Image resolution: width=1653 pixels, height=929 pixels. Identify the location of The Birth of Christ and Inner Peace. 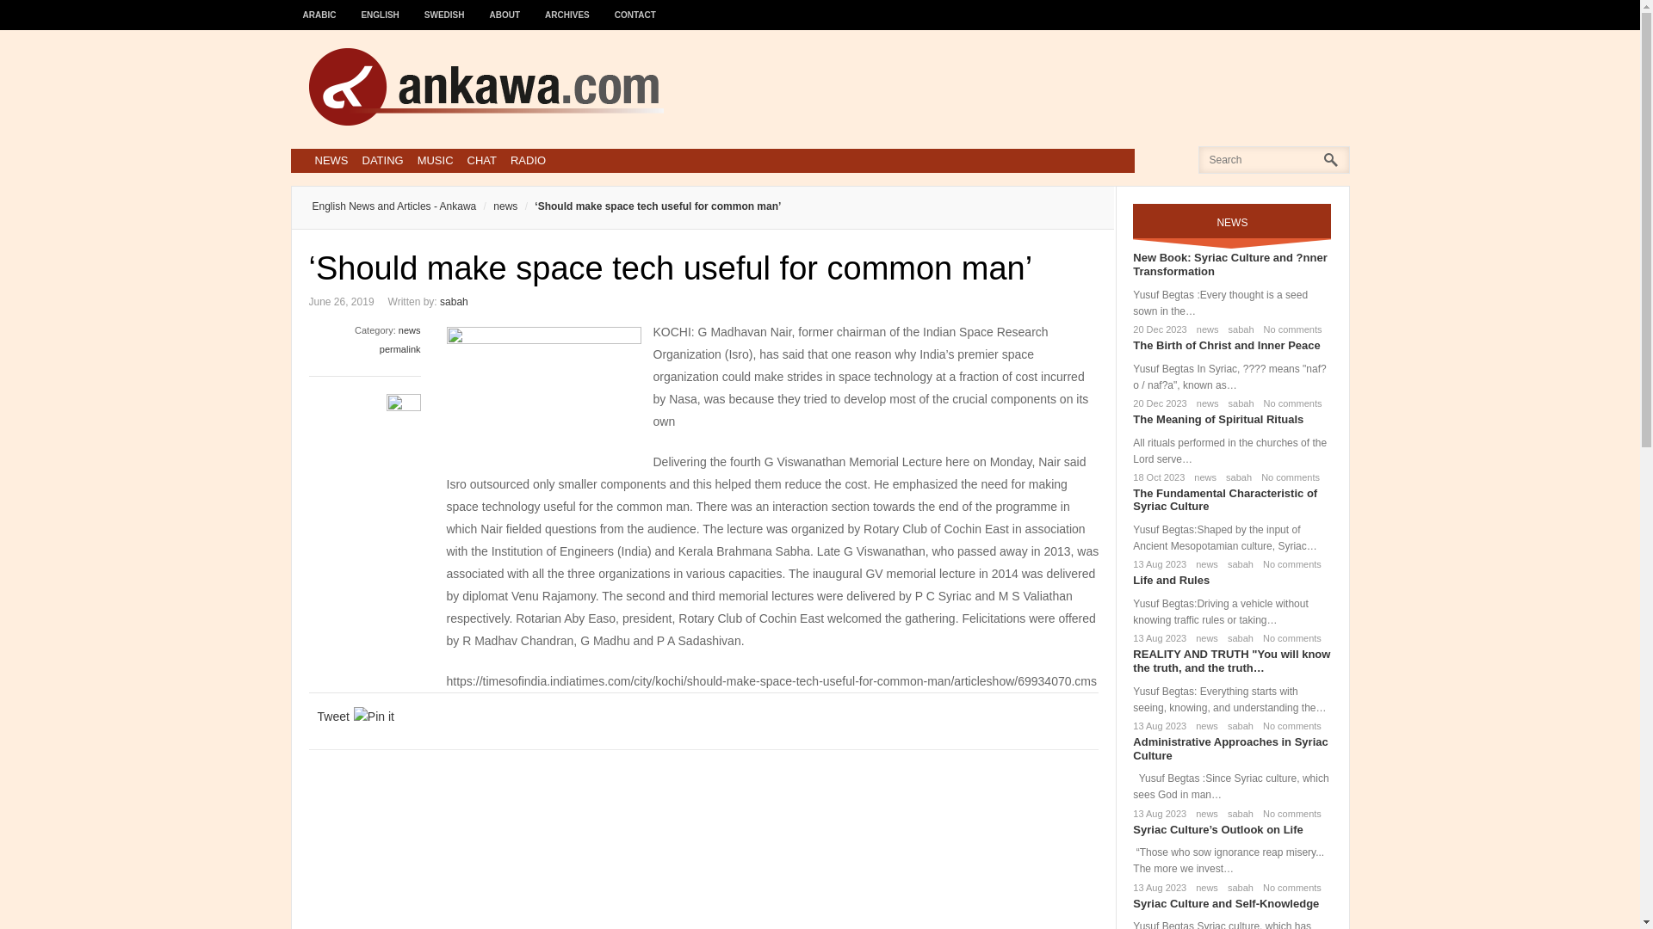
(1226, 346).